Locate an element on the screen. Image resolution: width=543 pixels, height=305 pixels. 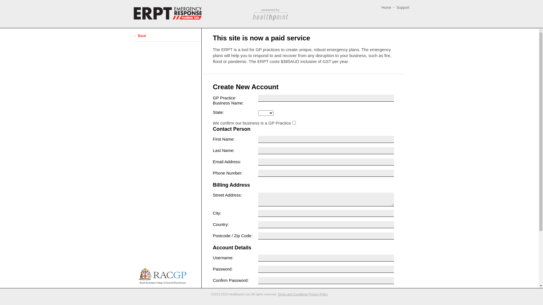
Powered by Healthpoint is located at coordinates (270, 15).